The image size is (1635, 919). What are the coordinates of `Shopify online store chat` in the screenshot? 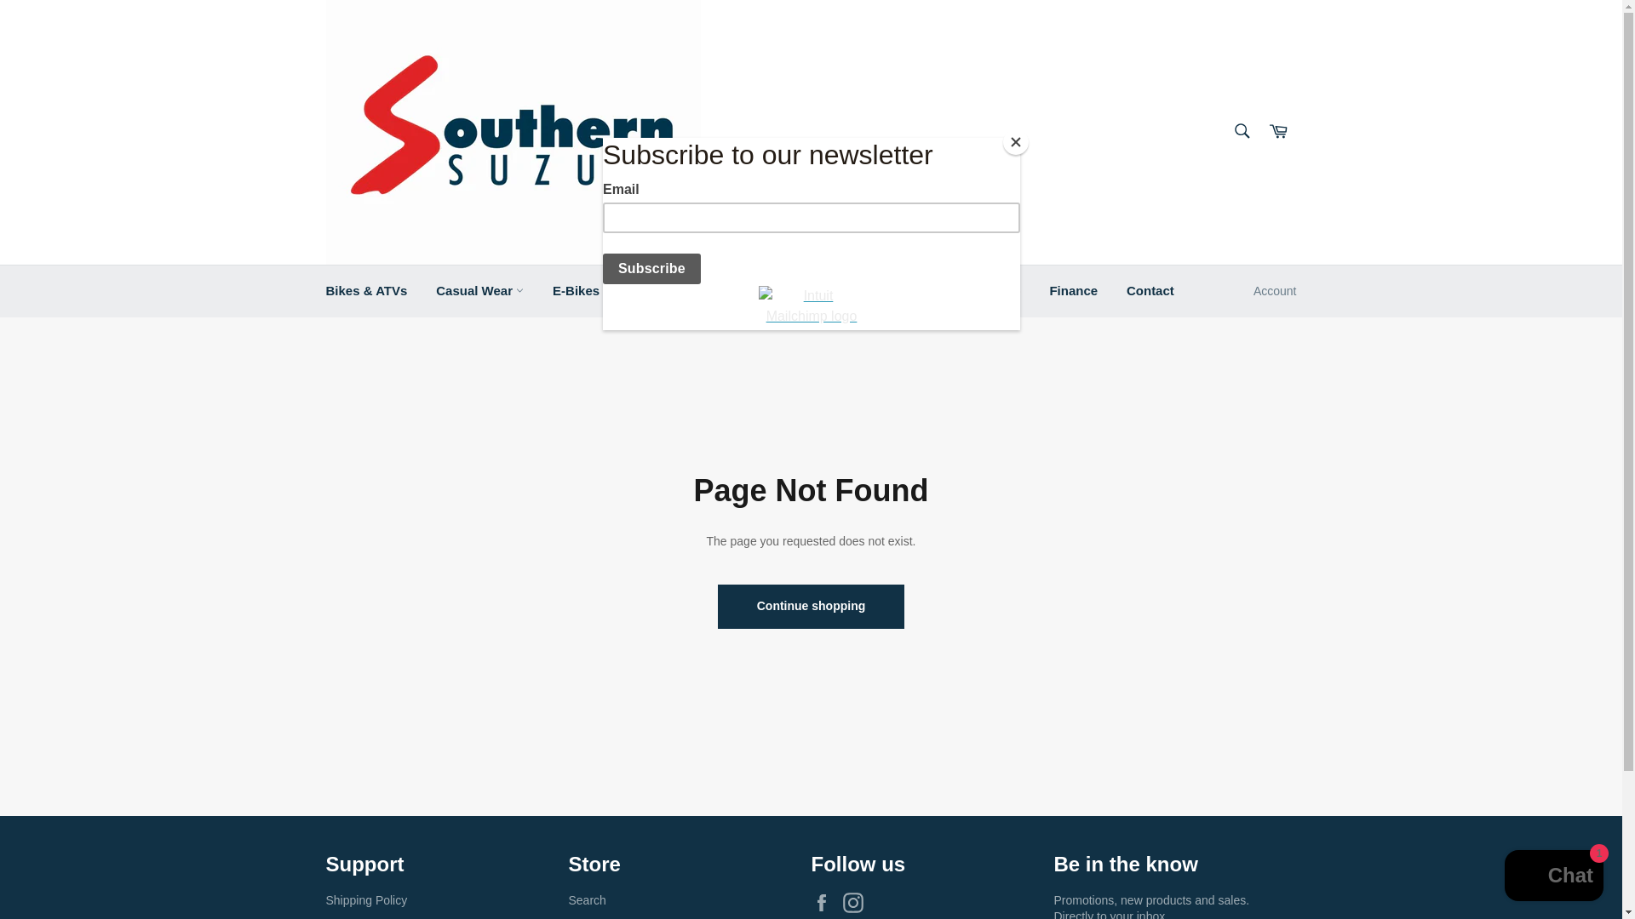 It's located at (1553, 877).